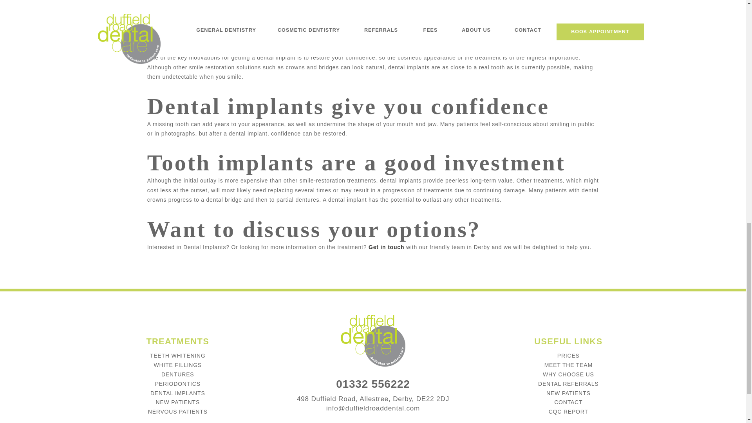 Image resolution: width=752 pixels, height=423 pixels. Describe the element at coordinates (178, 384) in the screenshot. I see `PERIODONTICS` at that location.